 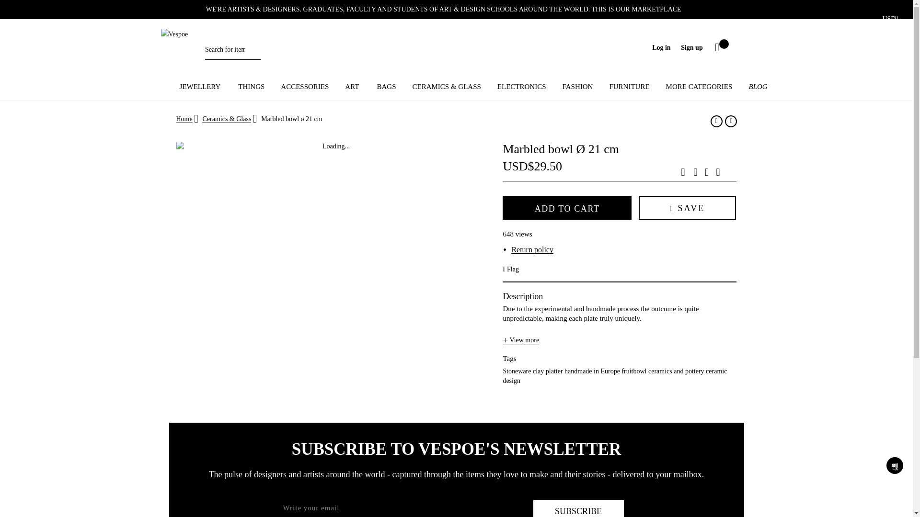 What do you see at coordinates (184, 119) in the screenshot?
I see `Go to Home Page` at bounding box center [184, 119].